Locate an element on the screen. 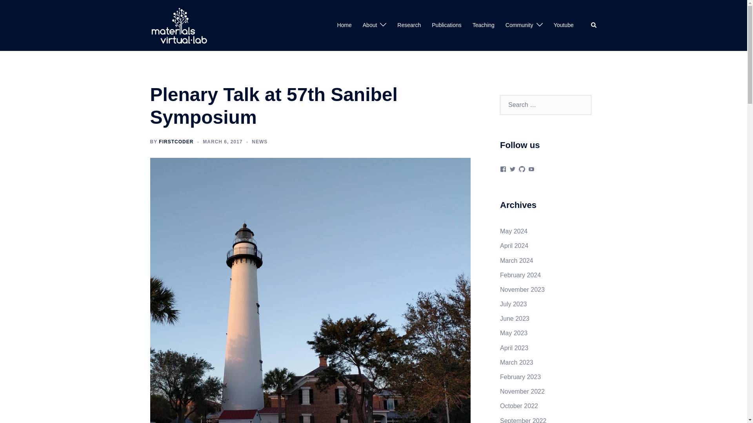  Teaching is located at coordinates (484, 25).